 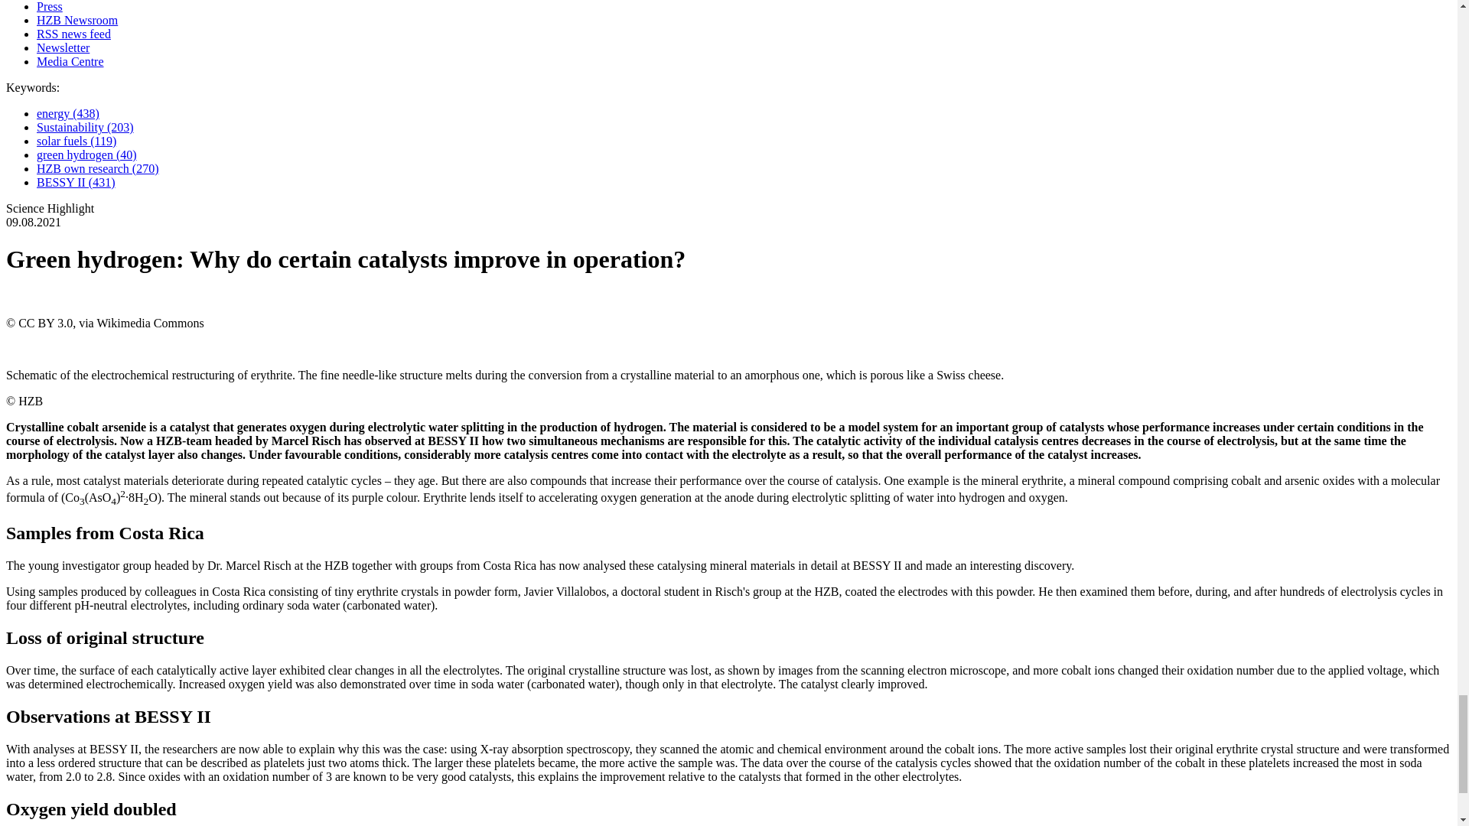 I want to click on Press, so click(x=50, y=6).